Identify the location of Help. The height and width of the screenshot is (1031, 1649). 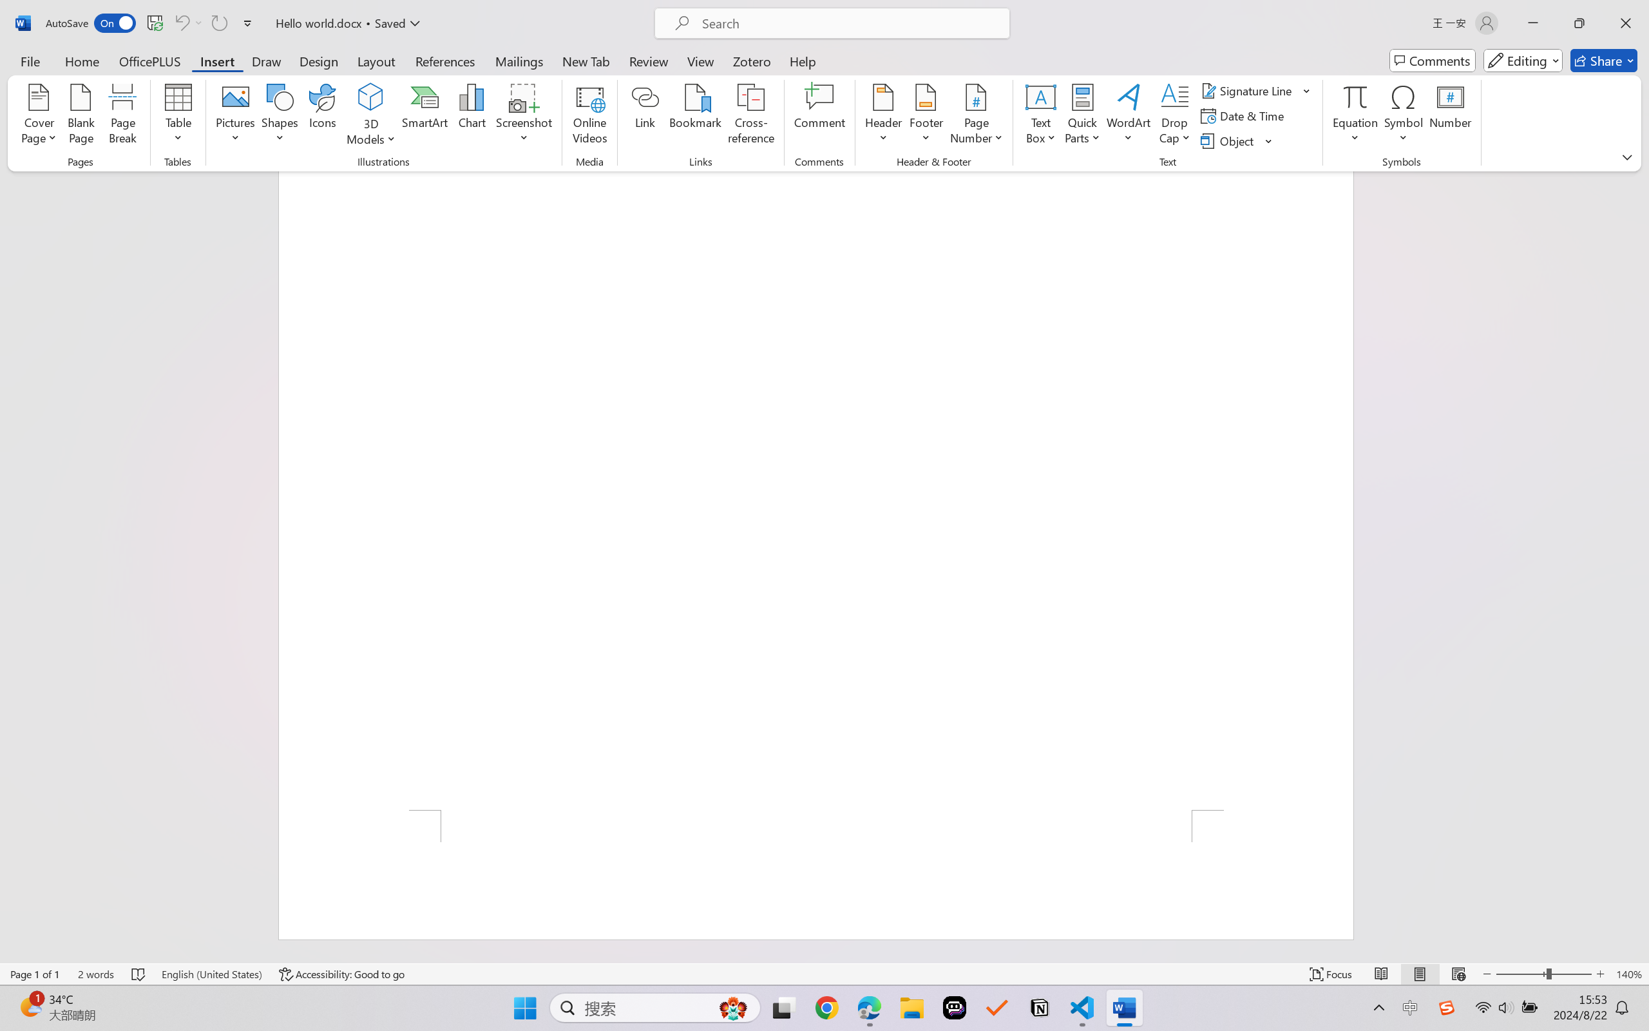
(802, 61).